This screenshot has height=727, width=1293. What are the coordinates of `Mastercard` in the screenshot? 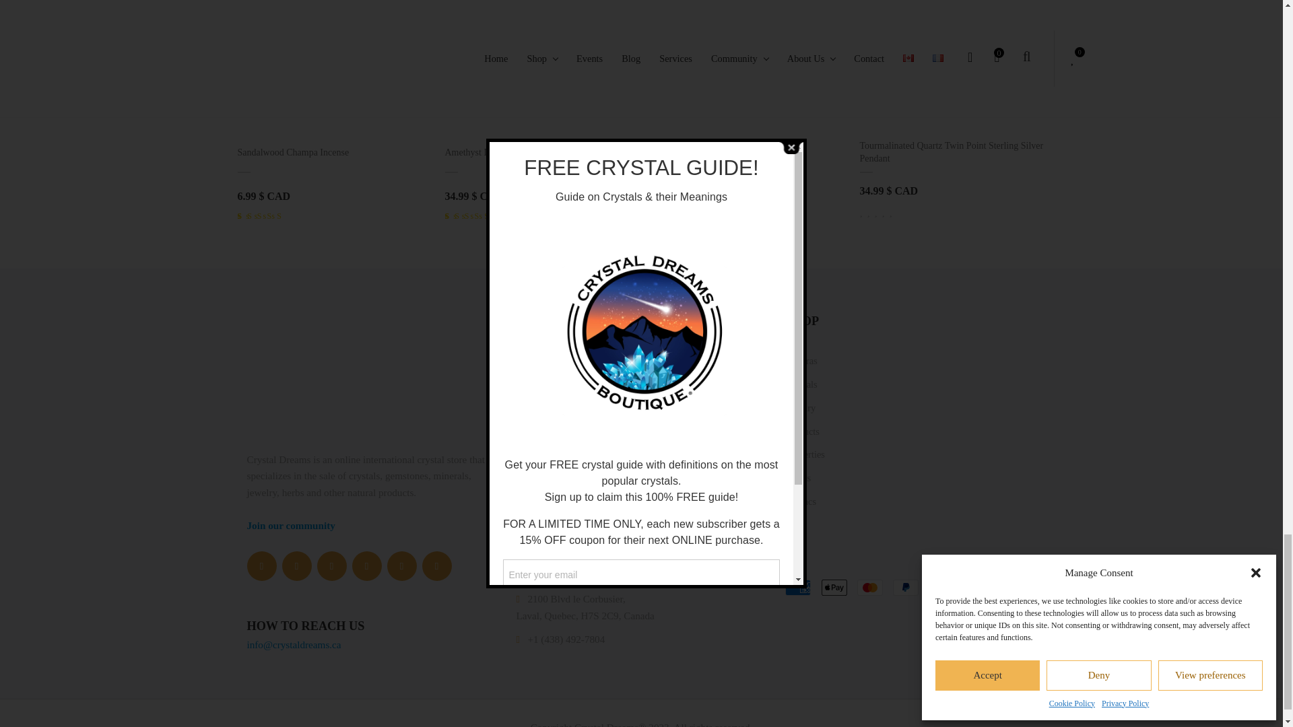 It's located at (870, 587).